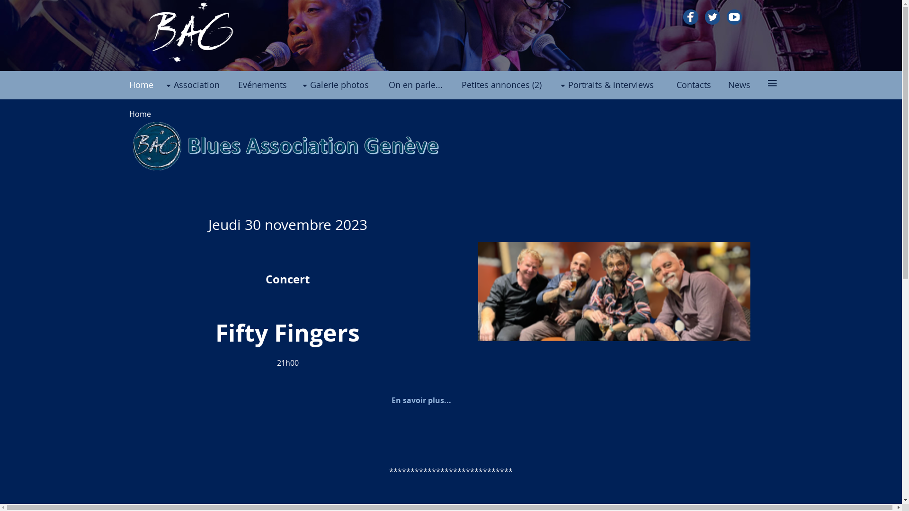 This screenshot has height=511, width=909. What do you see at coordinates (347, 85) in the screenshot?
I see `Galerie photos` at bounding box center [347, 85].